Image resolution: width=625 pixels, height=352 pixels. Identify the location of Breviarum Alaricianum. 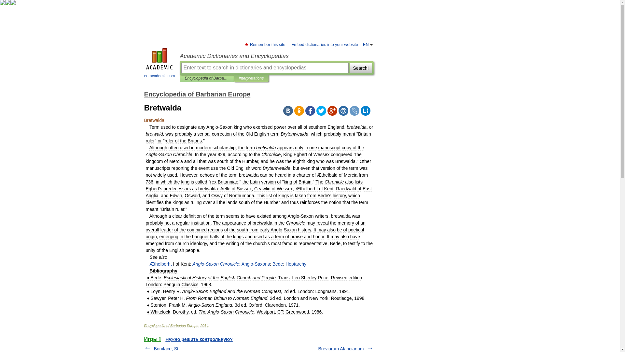
(341, 348).